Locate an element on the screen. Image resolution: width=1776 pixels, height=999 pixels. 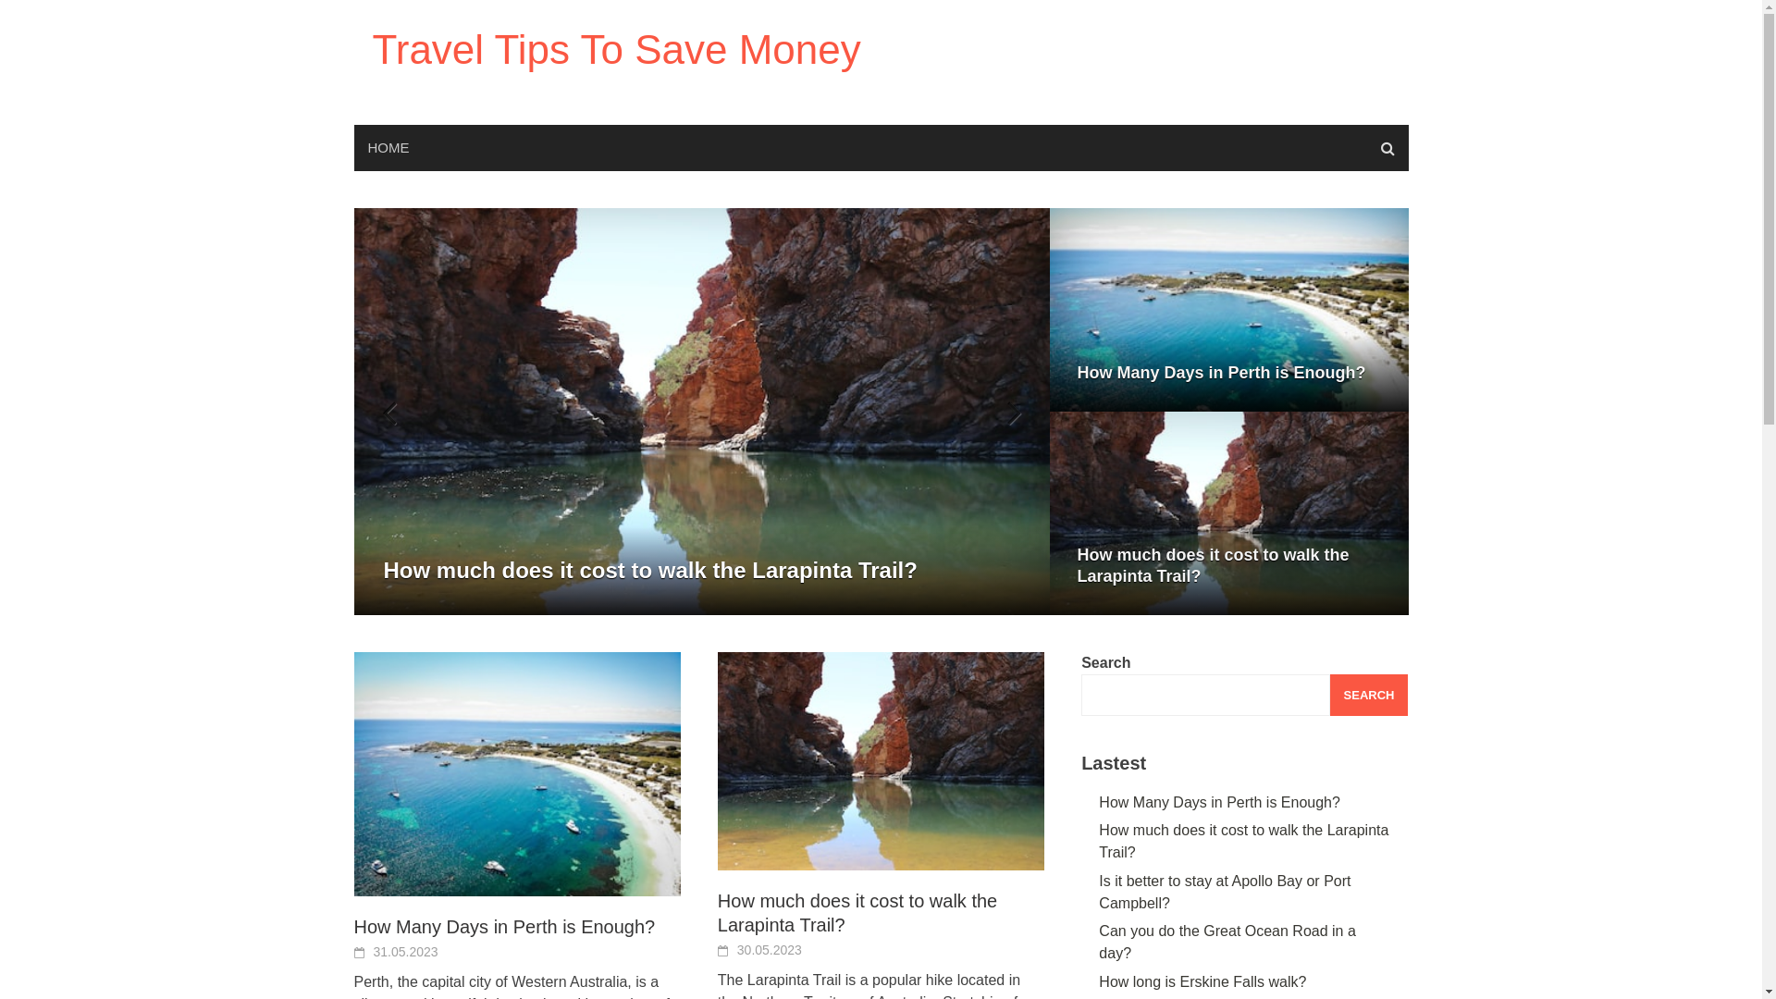
SEARCH is located at coordinates (1369, 696).